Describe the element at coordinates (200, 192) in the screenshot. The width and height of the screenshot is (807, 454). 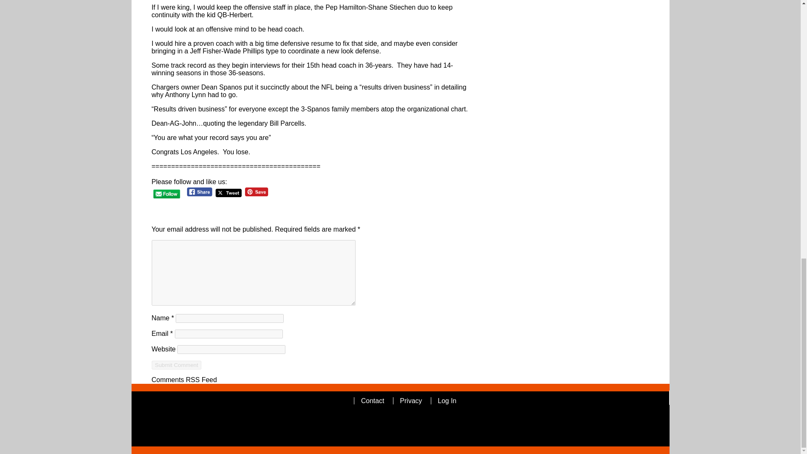
I see `Facebook Share` at that location.